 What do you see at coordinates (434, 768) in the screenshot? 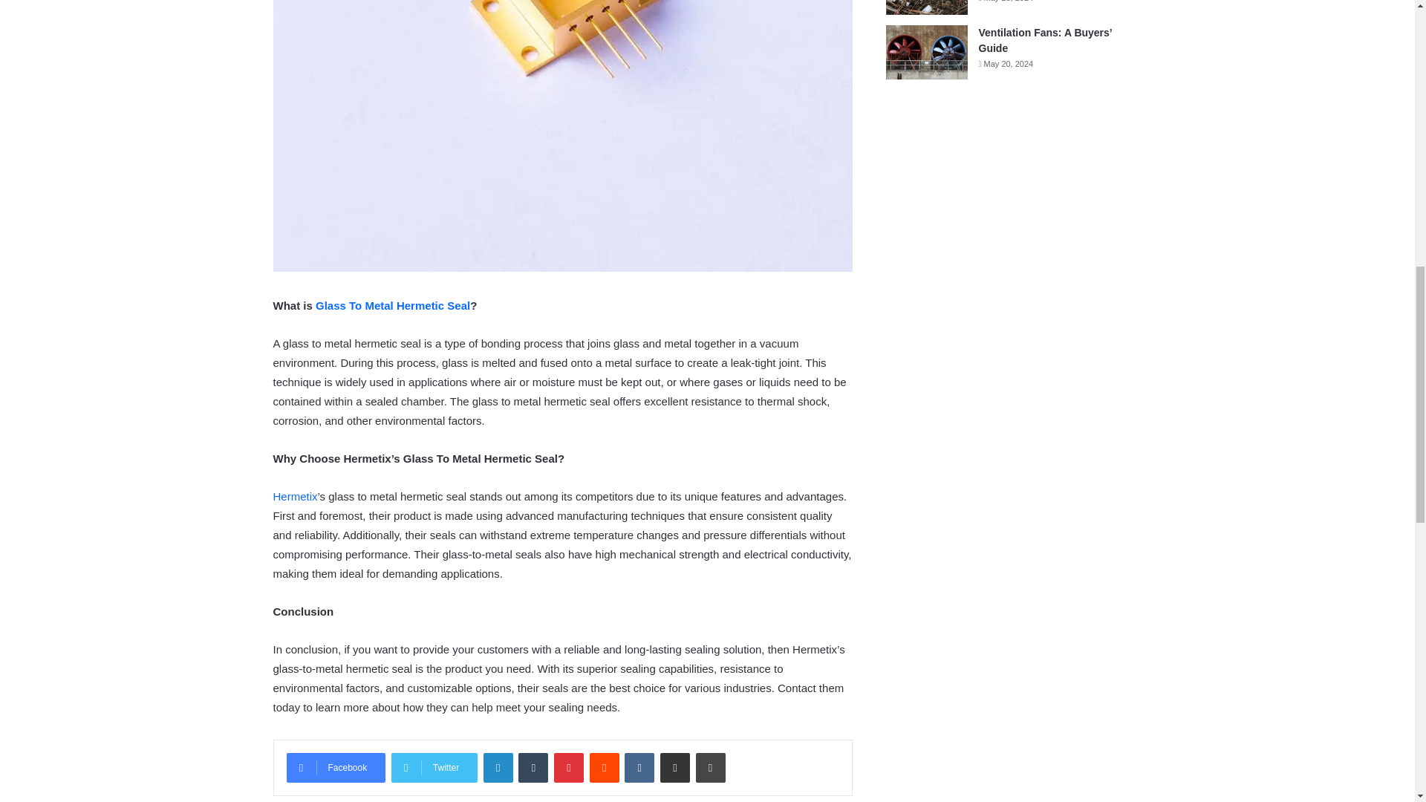
I see `Twitter` at bounding box center [434, 768].